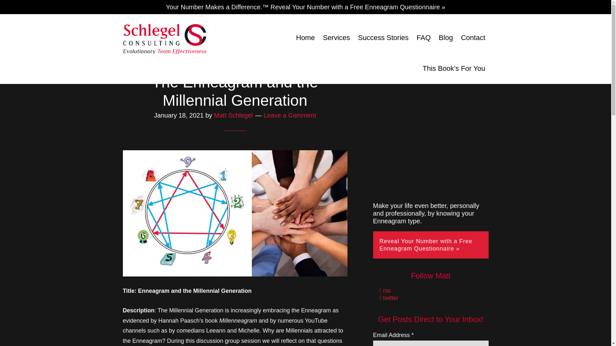 The height and width of the screenshot is (346, 616). Describe the element at coordinates (383, 38) in the screenshot. I see `Success Stories` at that location.